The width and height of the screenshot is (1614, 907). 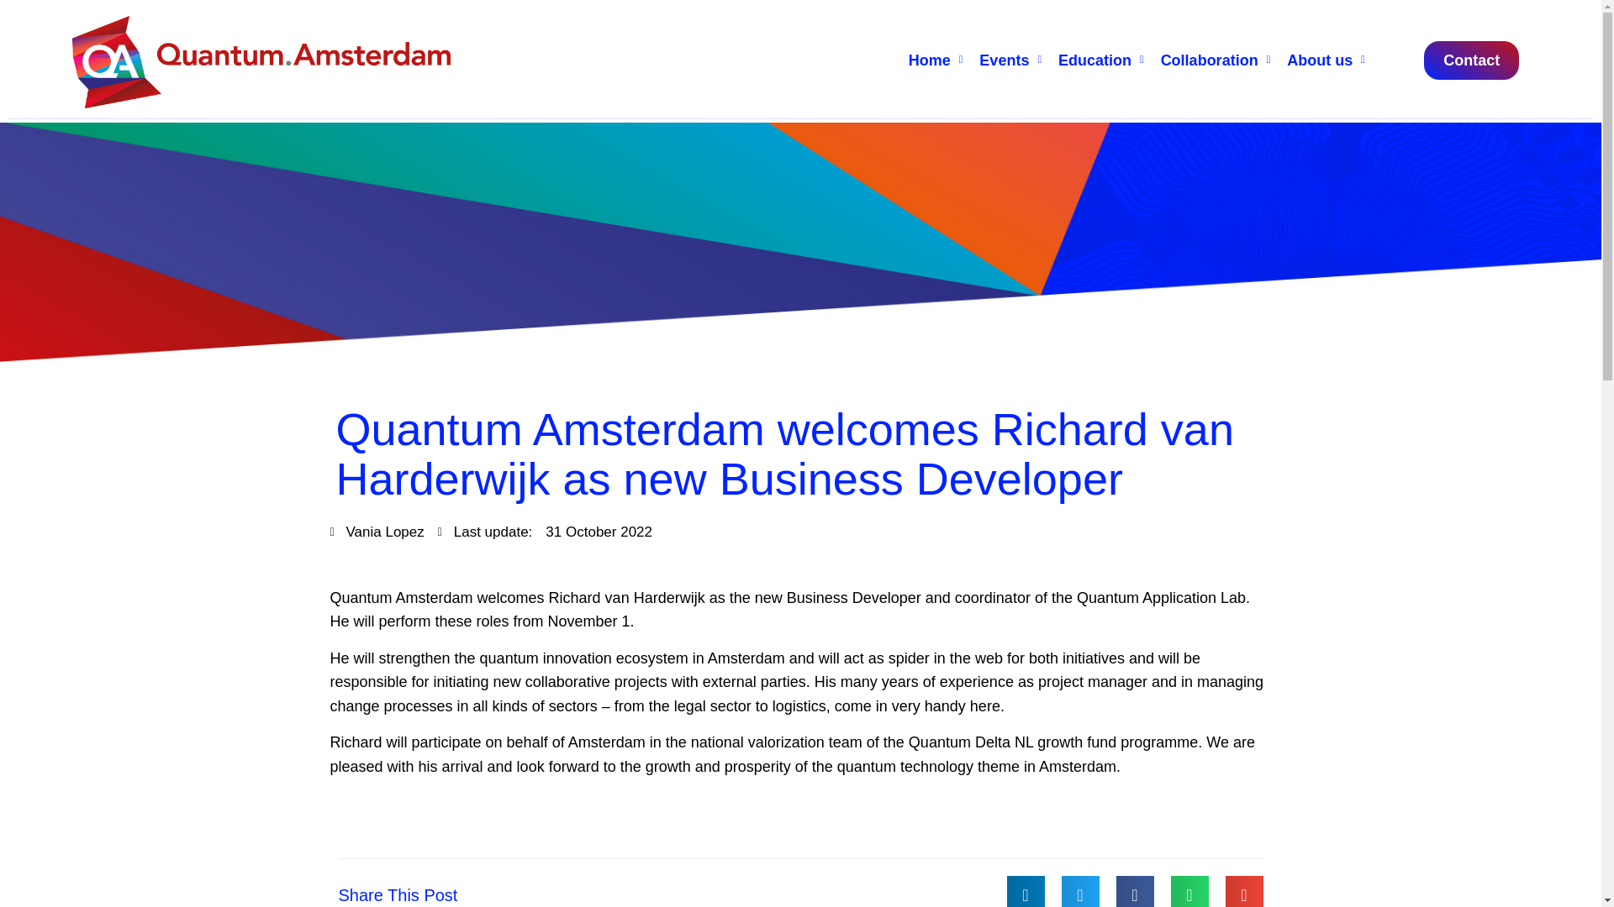 I want to click on Home, so click(x=936, y=60).